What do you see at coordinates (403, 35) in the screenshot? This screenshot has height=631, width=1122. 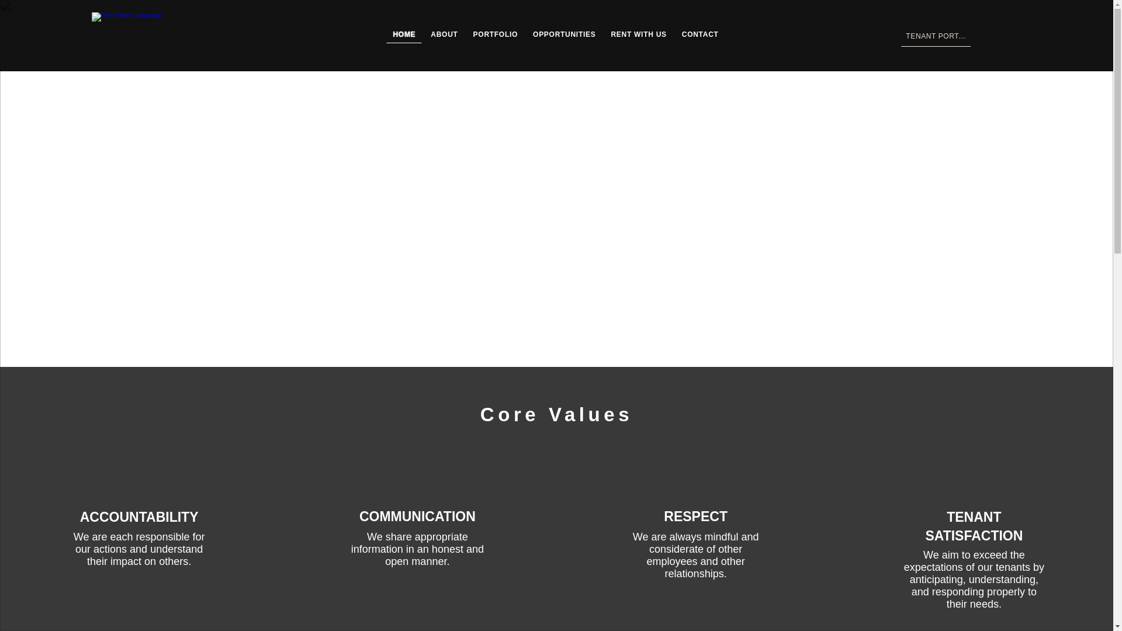 I see `HOME` at bounding box center [403, 35].